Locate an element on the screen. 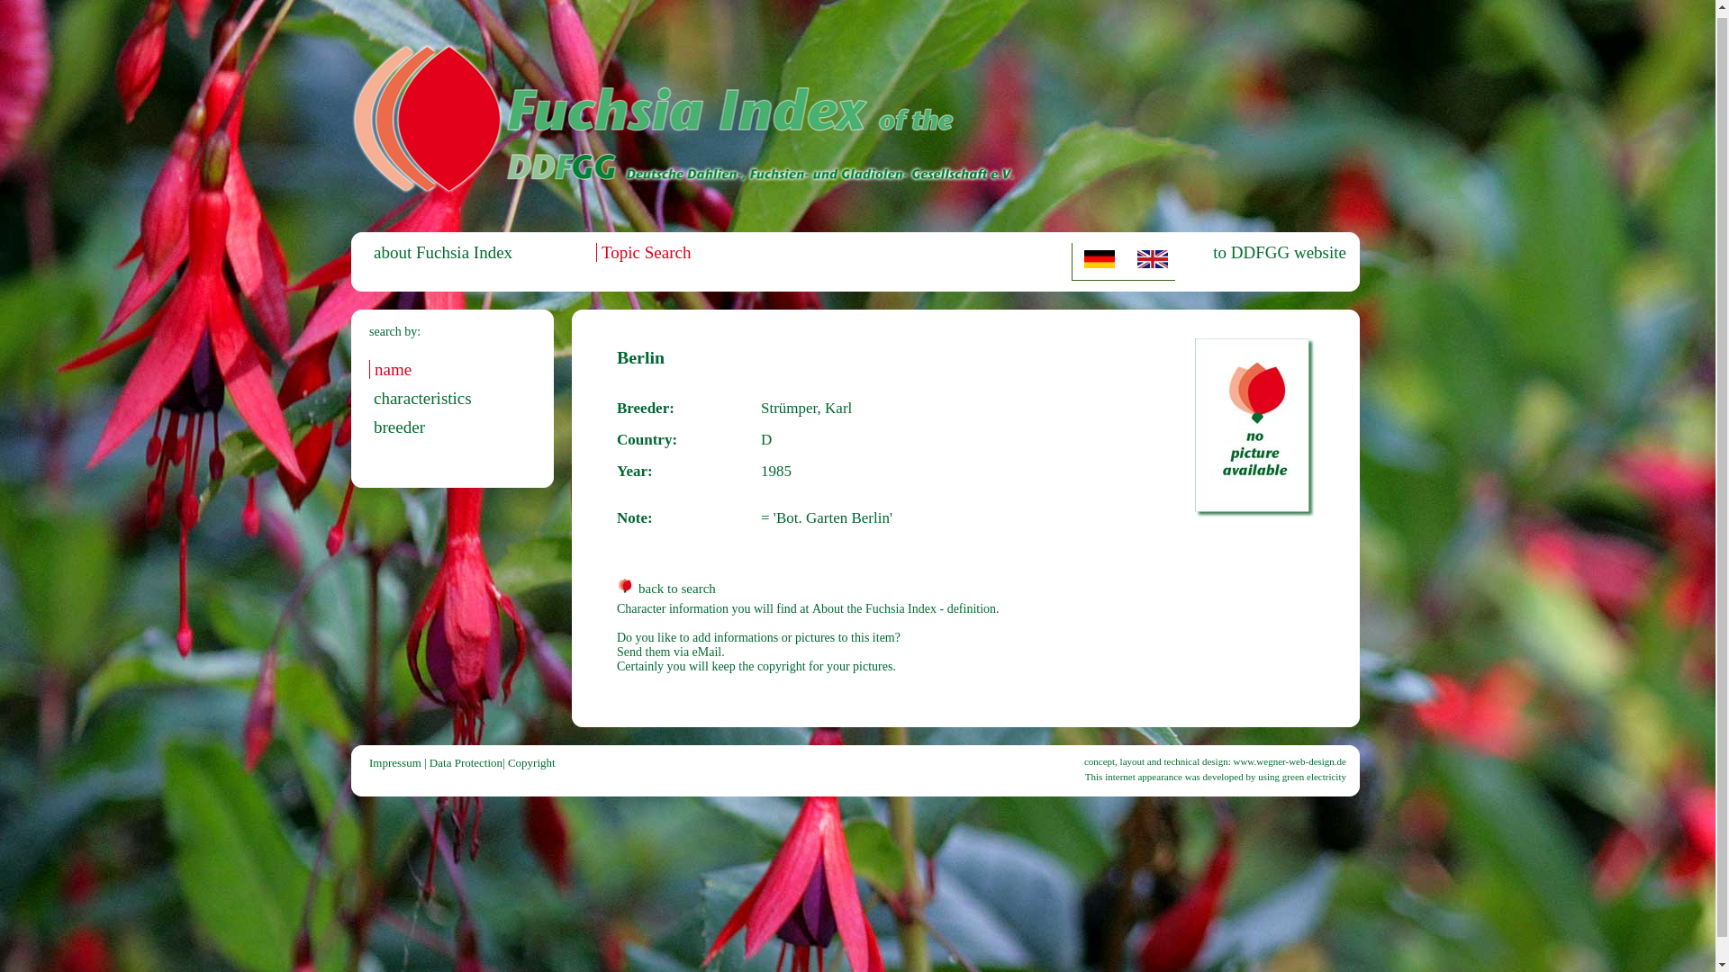 Image resolution: width=1729 pixels, height=972 pixels. Send them via eMail. is located at coordinates (670, 652).